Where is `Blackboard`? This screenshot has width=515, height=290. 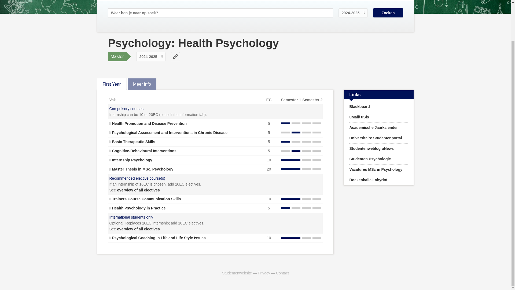 Blackboard is located at coordinates (379, 107).